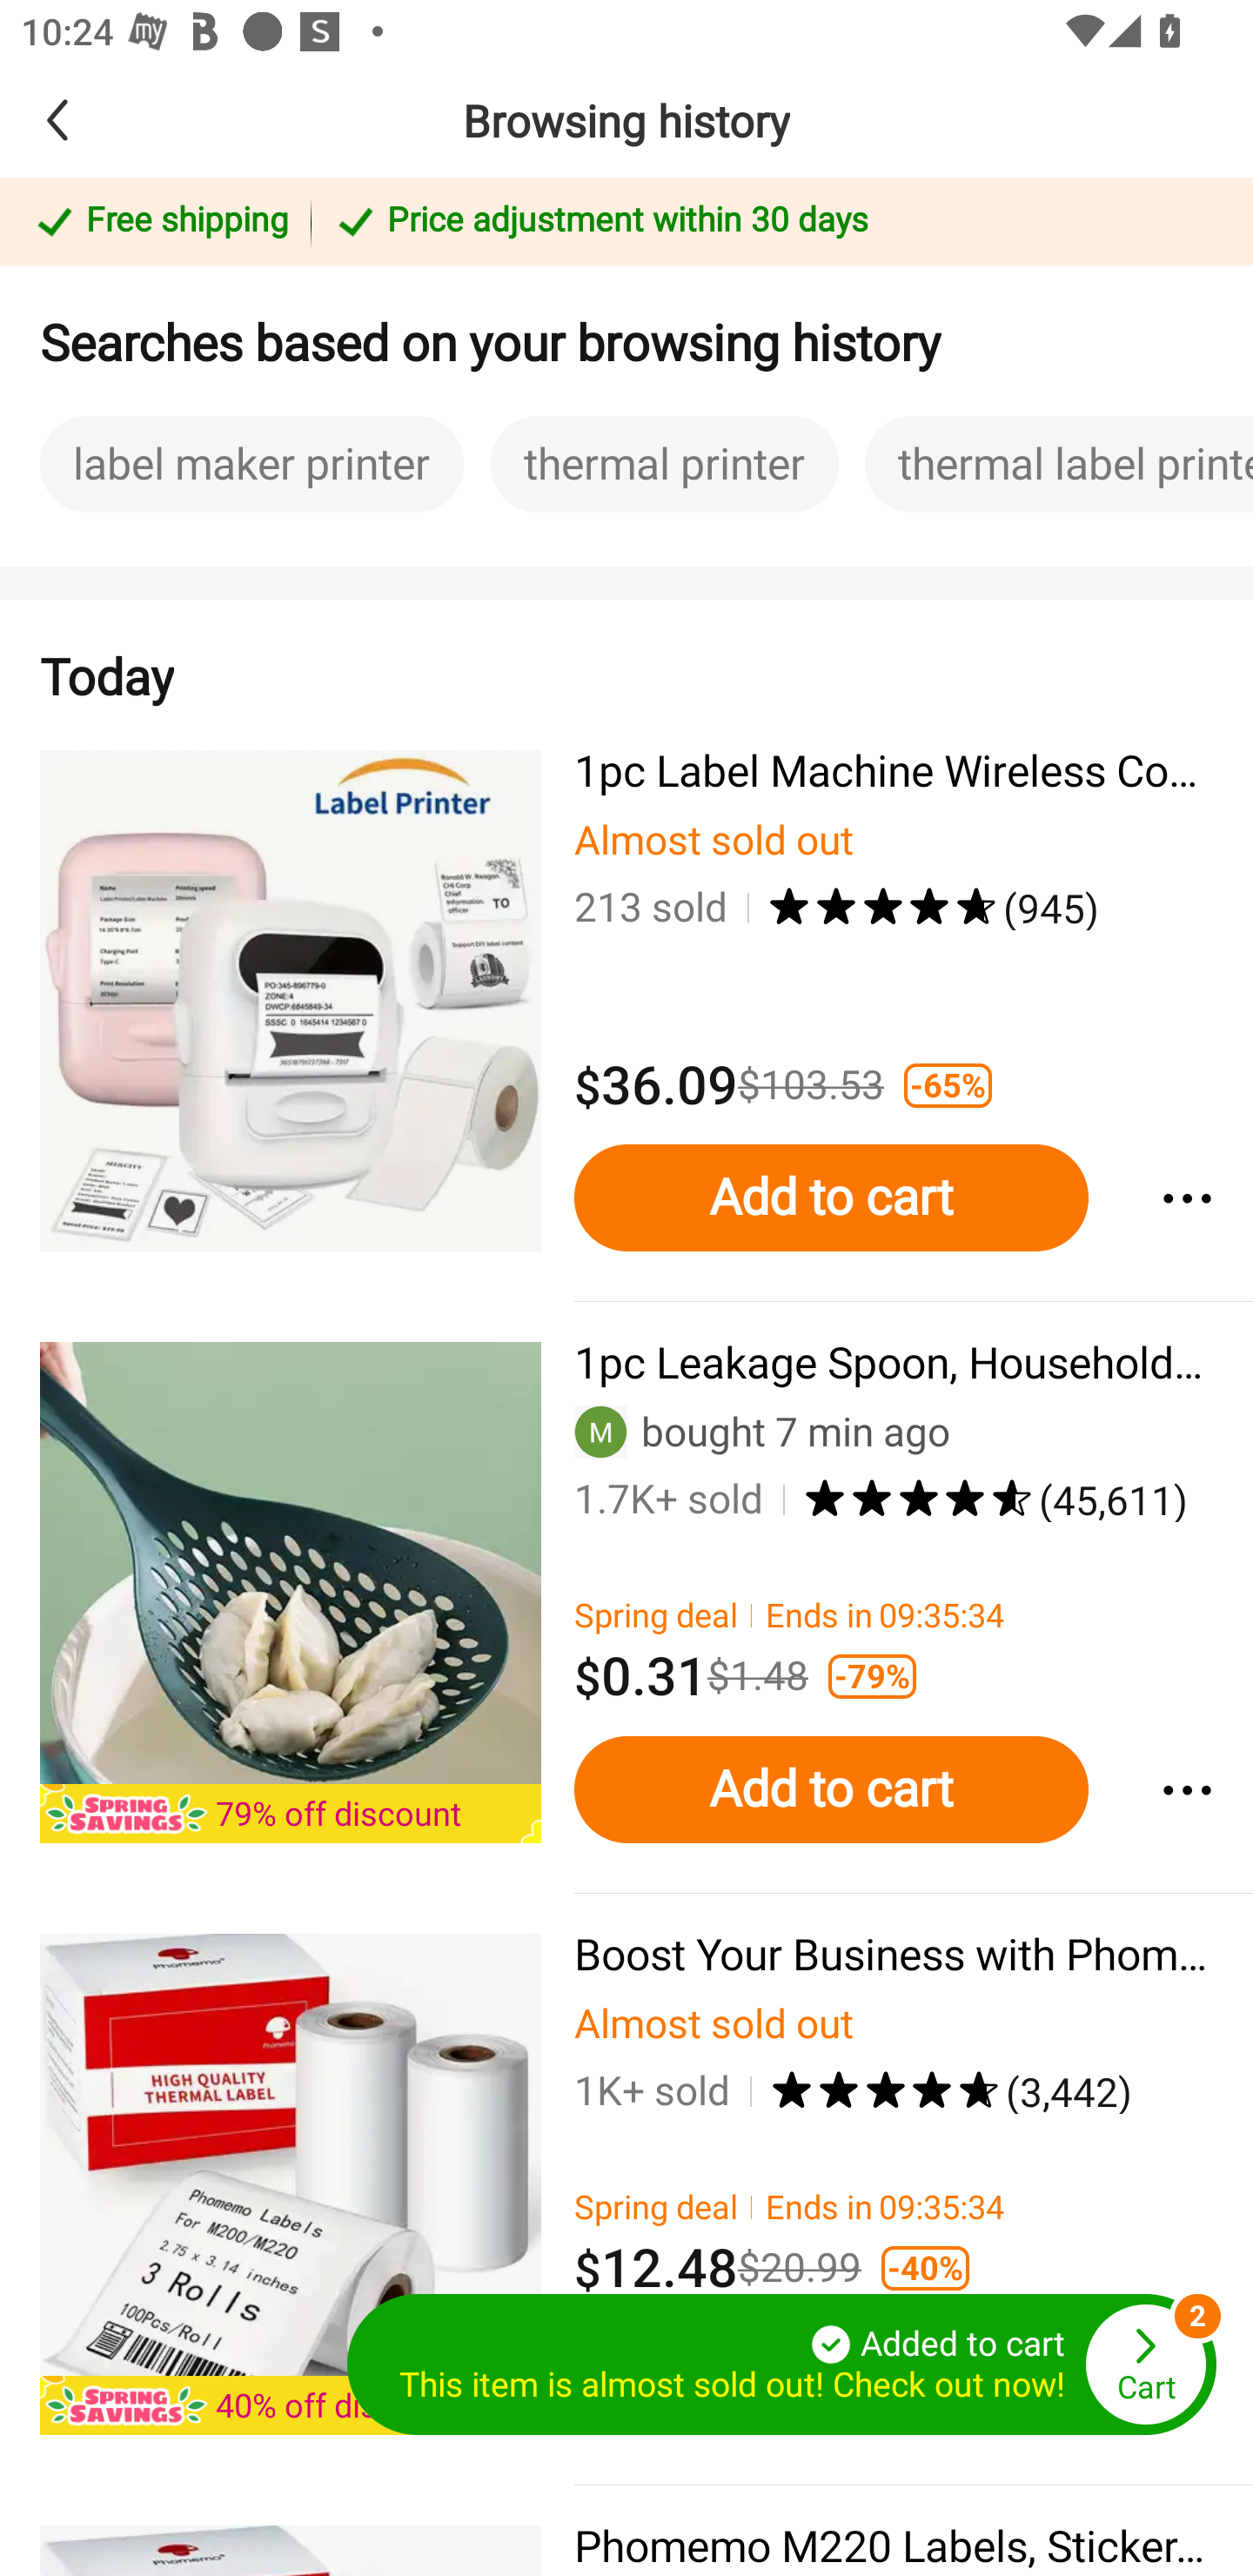 Image resolution: width=1253 pixels, height=2576 pixels. I want to click on Back  back, so click(104, 120).